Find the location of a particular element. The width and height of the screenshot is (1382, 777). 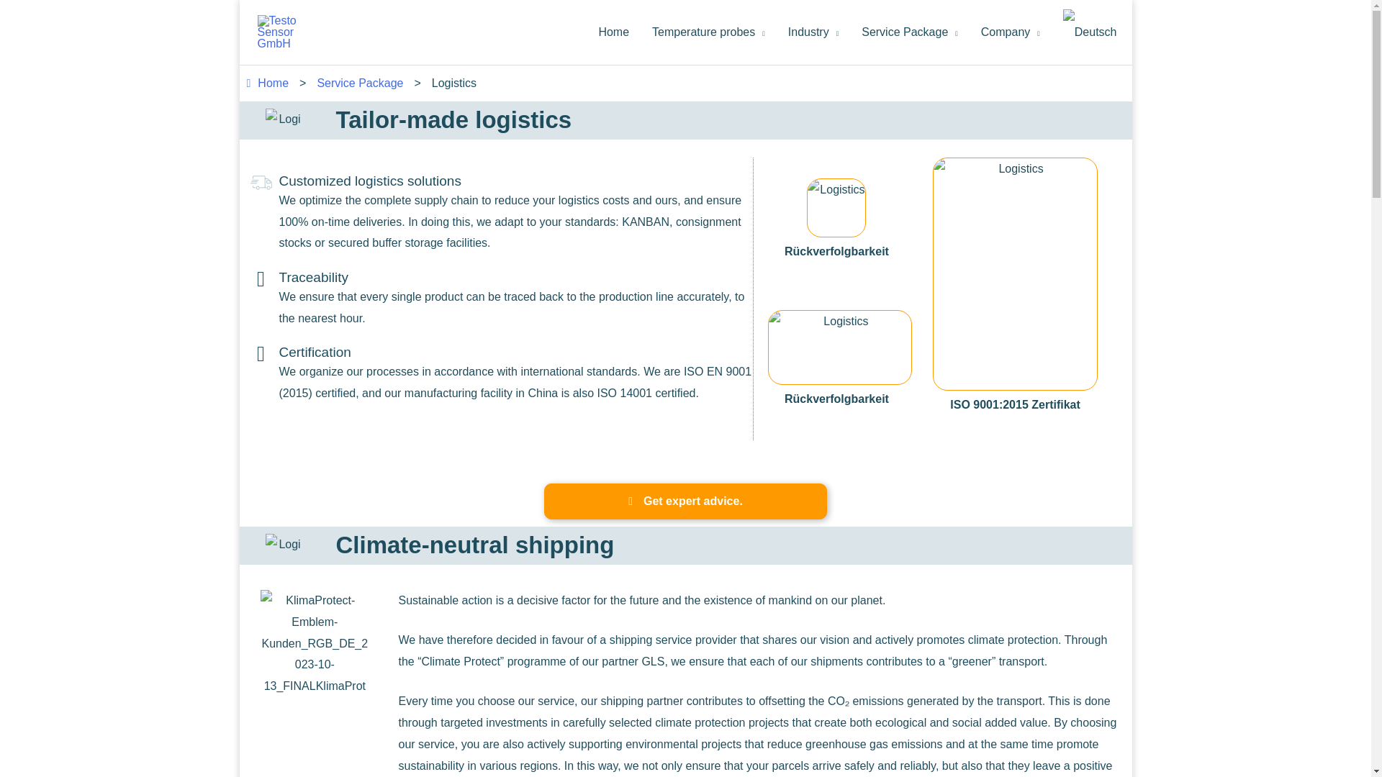

Temperature probes is located at coordinates (708, 32).